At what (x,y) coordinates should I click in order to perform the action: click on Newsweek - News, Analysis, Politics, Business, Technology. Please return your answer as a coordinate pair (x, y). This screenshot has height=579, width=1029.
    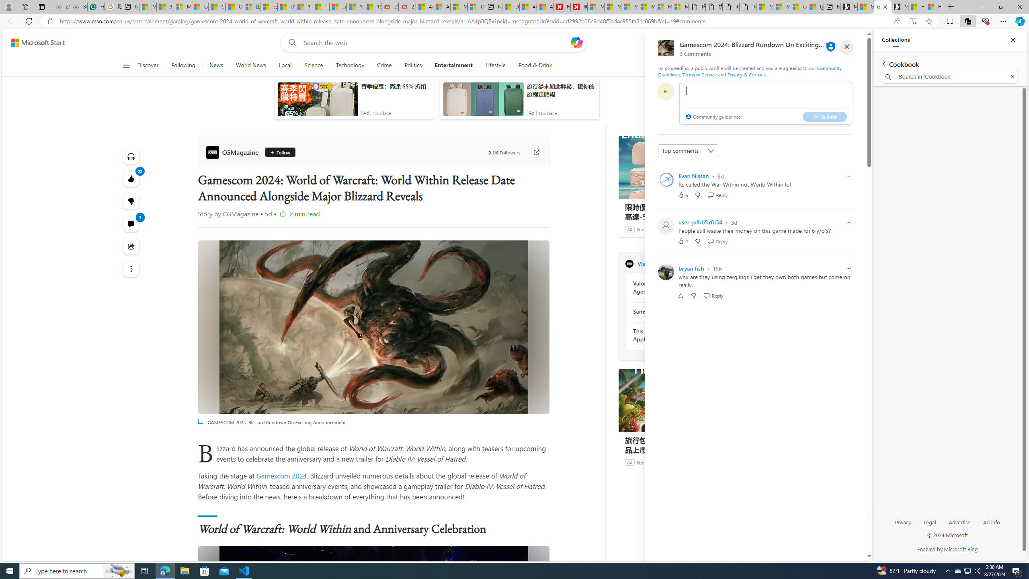
    Looking at the image, I should click on (562, 7).